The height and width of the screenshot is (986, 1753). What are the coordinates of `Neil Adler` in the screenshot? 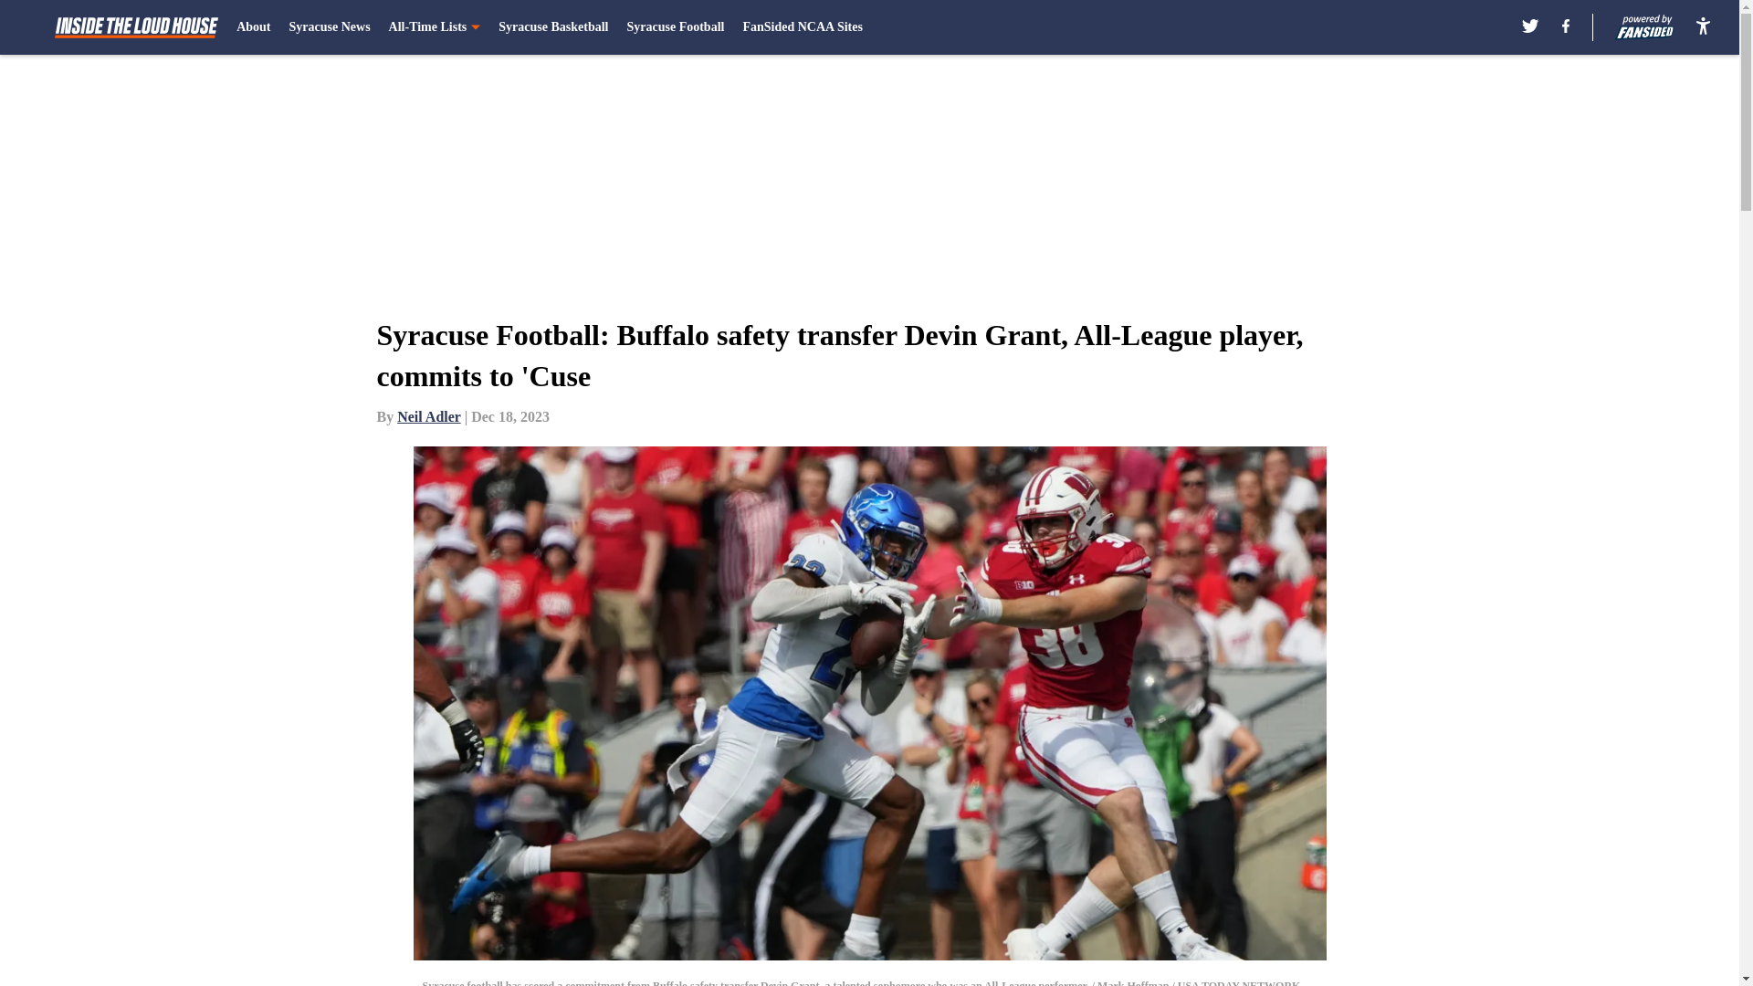 It's located at (428, 416).